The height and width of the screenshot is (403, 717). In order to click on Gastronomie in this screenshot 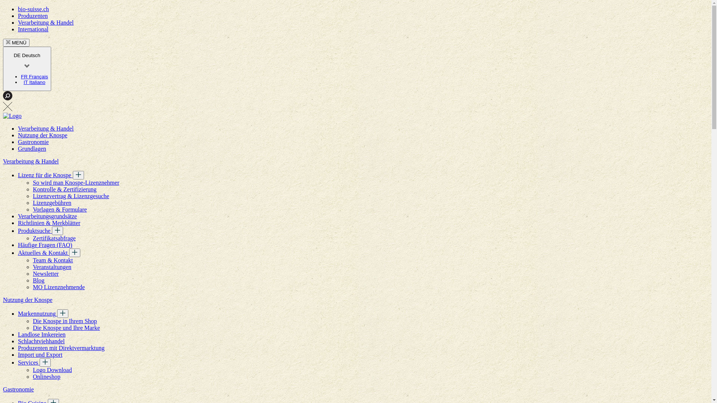, I will do `click(34, 142)`.